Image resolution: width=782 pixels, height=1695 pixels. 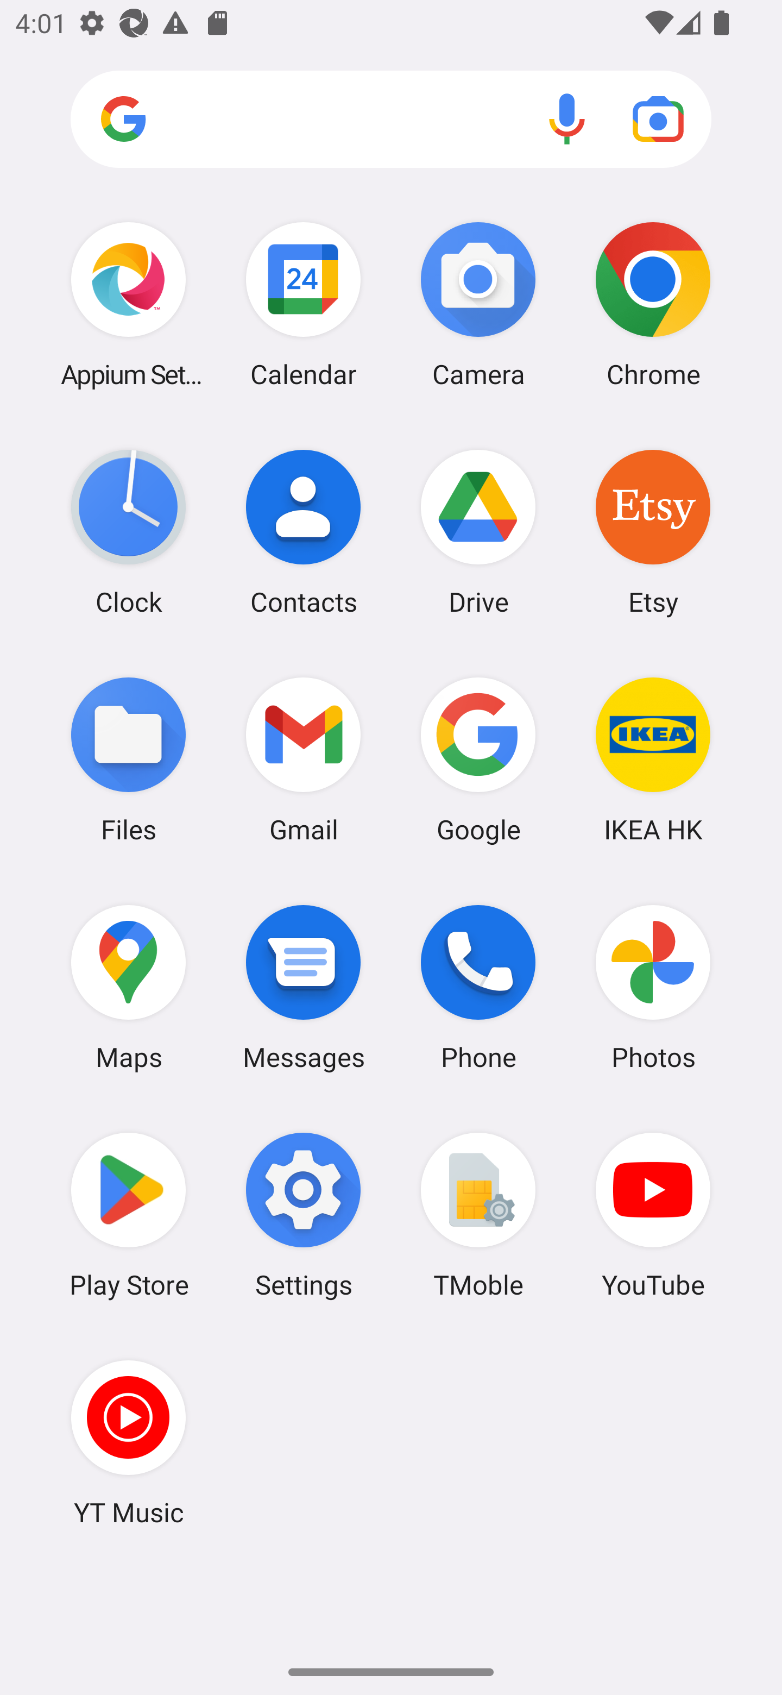 I want to click on Google Lens, so click(x=658, y=118).